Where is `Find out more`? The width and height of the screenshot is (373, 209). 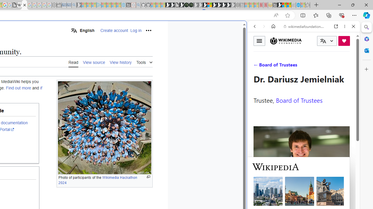
Find out more is located at coordinates (19, 88).